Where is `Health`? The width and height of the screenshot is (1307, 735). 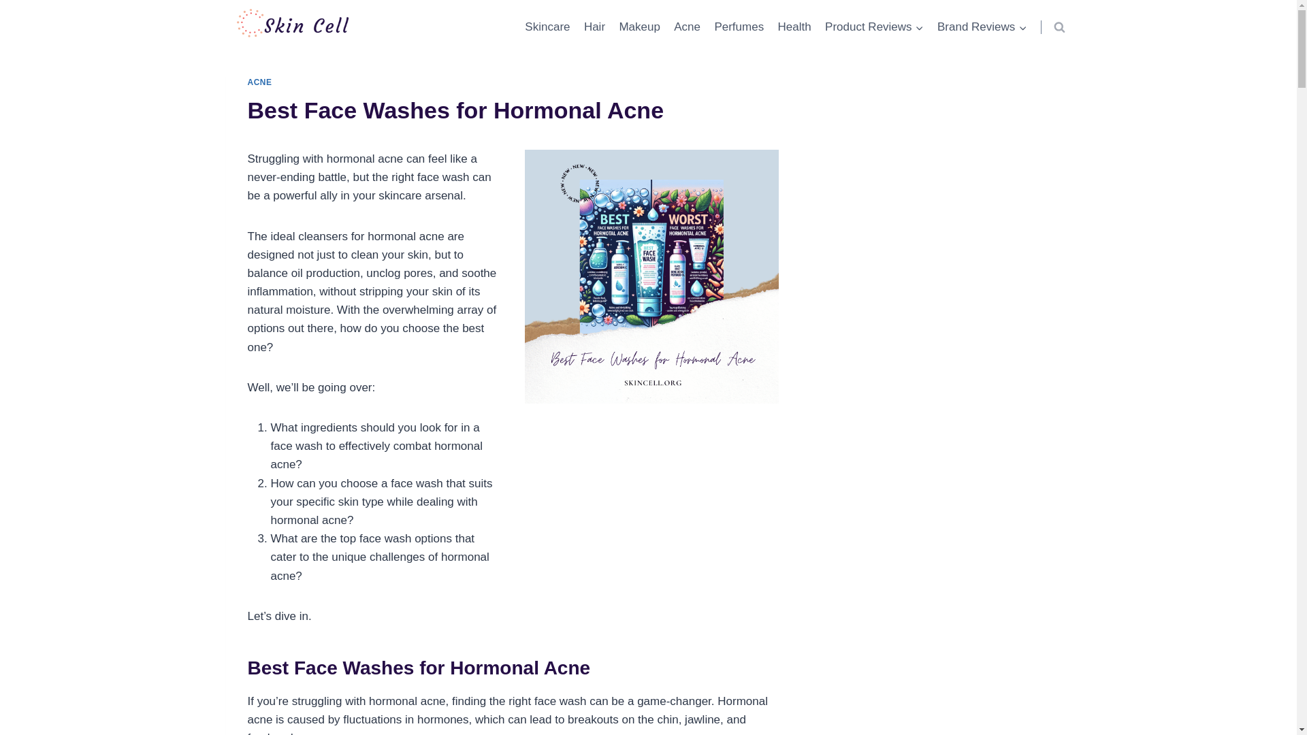
Health is located at coordinates (794, 27).